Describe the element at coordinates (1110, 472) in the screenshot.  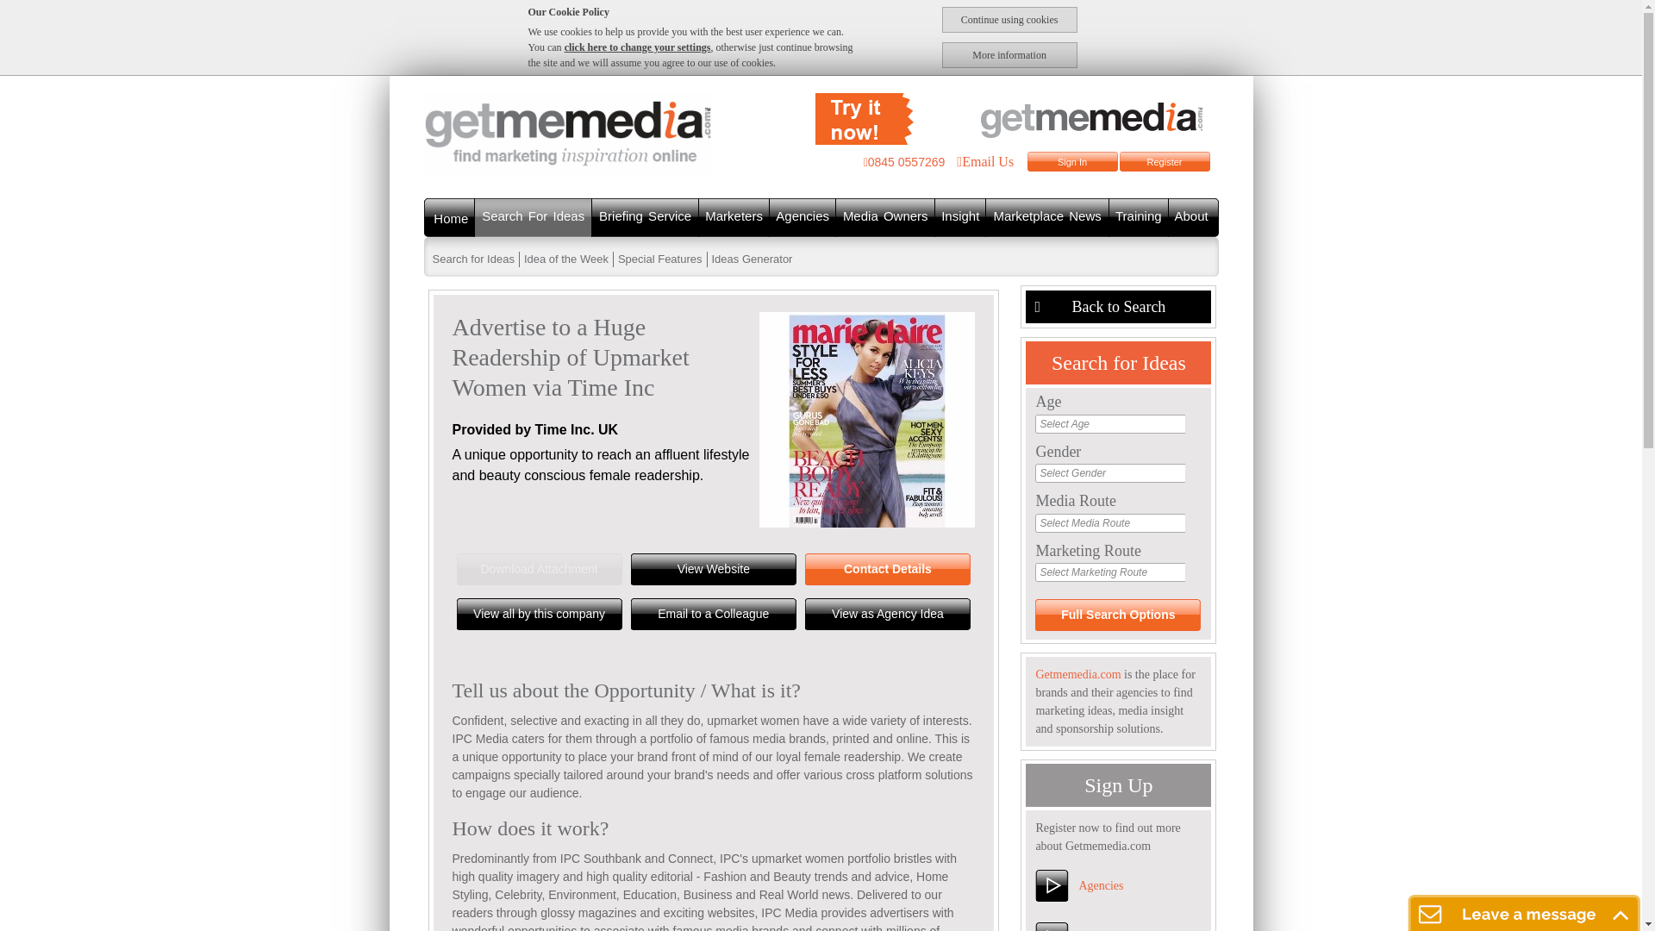
I see `Select Gender` at that location.